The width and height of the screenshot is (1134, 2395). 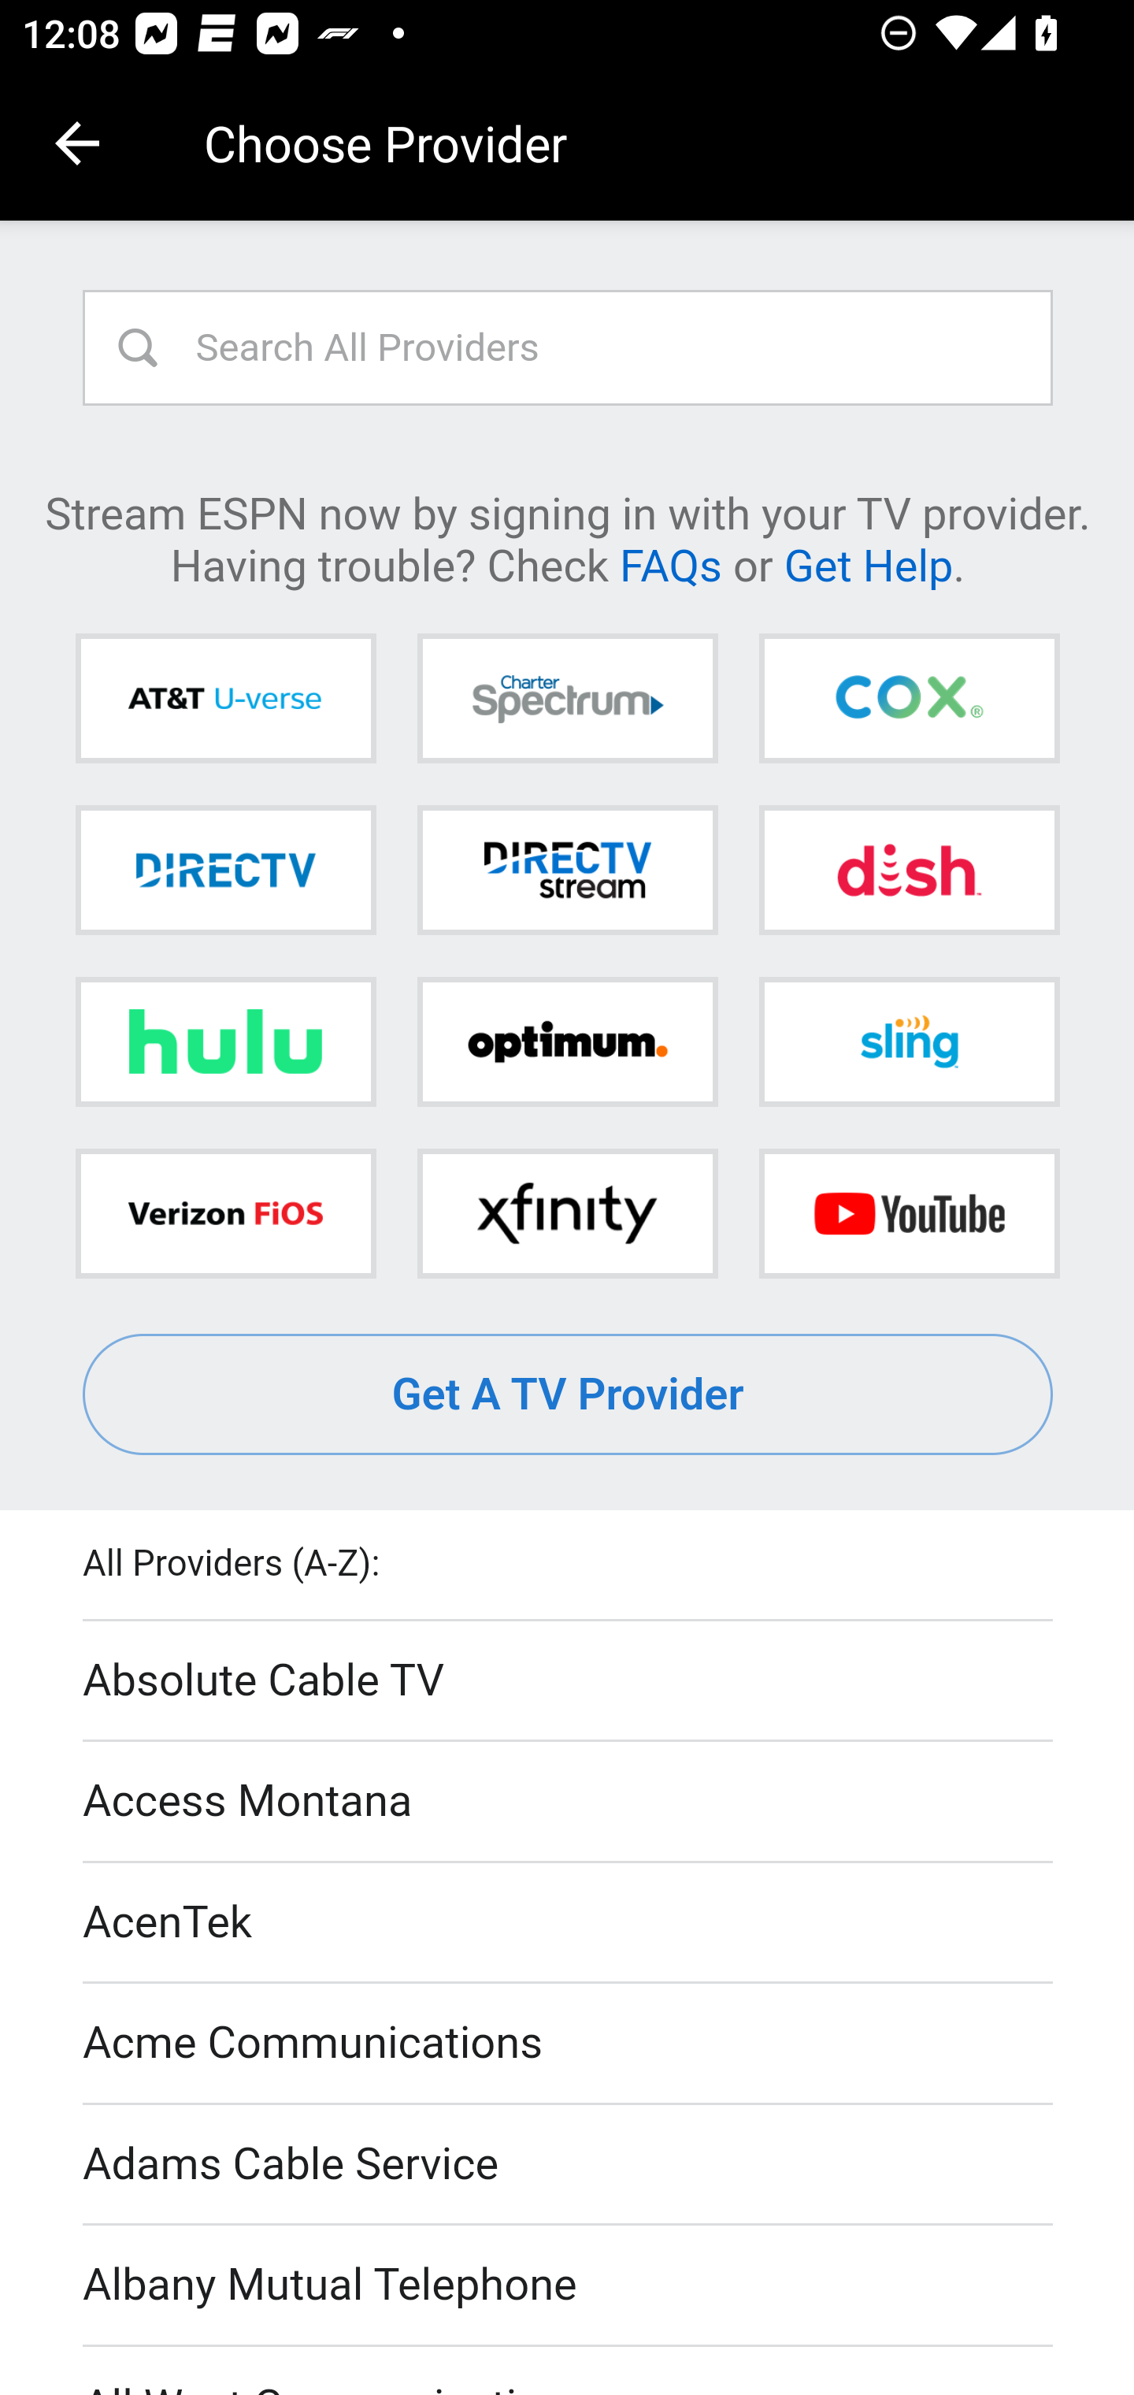 What do you see at coordinates (225, 699) in the screenshot?
I see `AT&T U-verse` at bounding box center [225, 699].